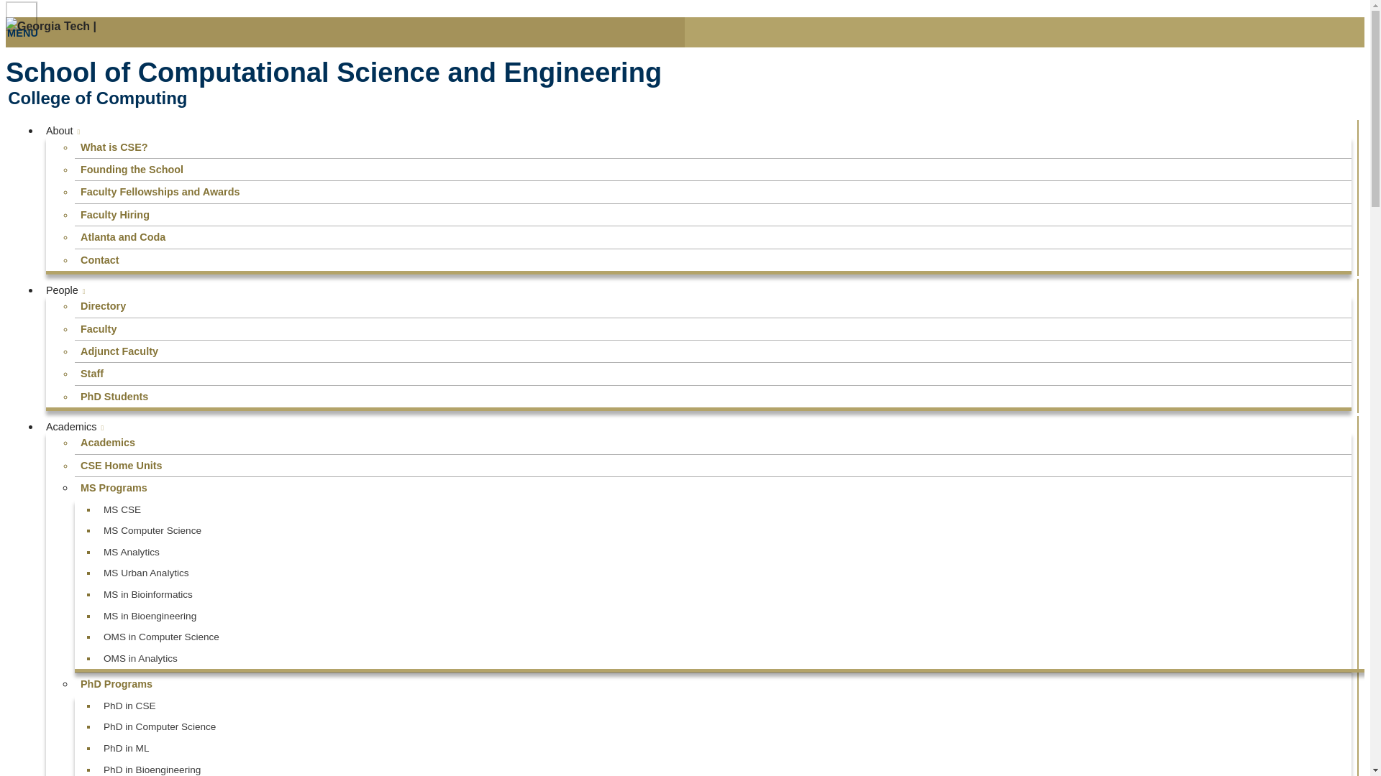 This screenshot has width=1381, height=776. What do you see at coordinates (713, 442) in the screenshot?
I see `Academics` at bounding box center [713, 442].